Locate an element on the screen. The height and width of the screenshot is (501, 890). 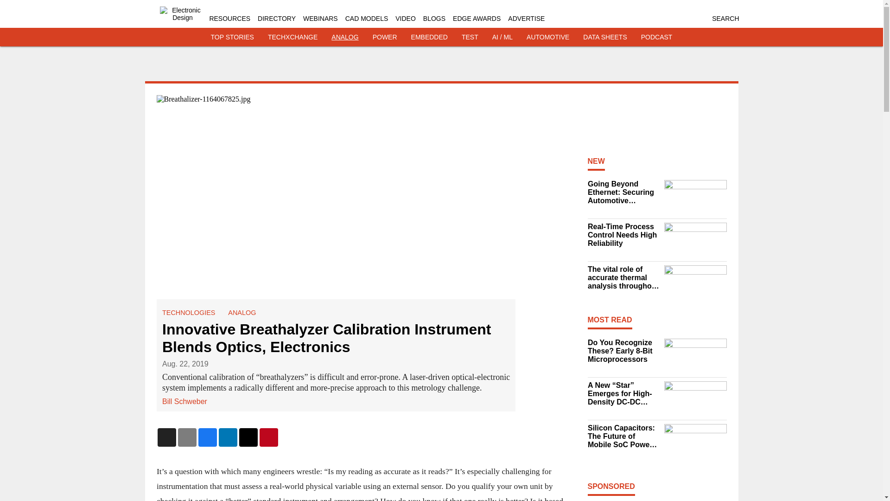
AUTOMOTIVE is located at coordinates (548, 37).